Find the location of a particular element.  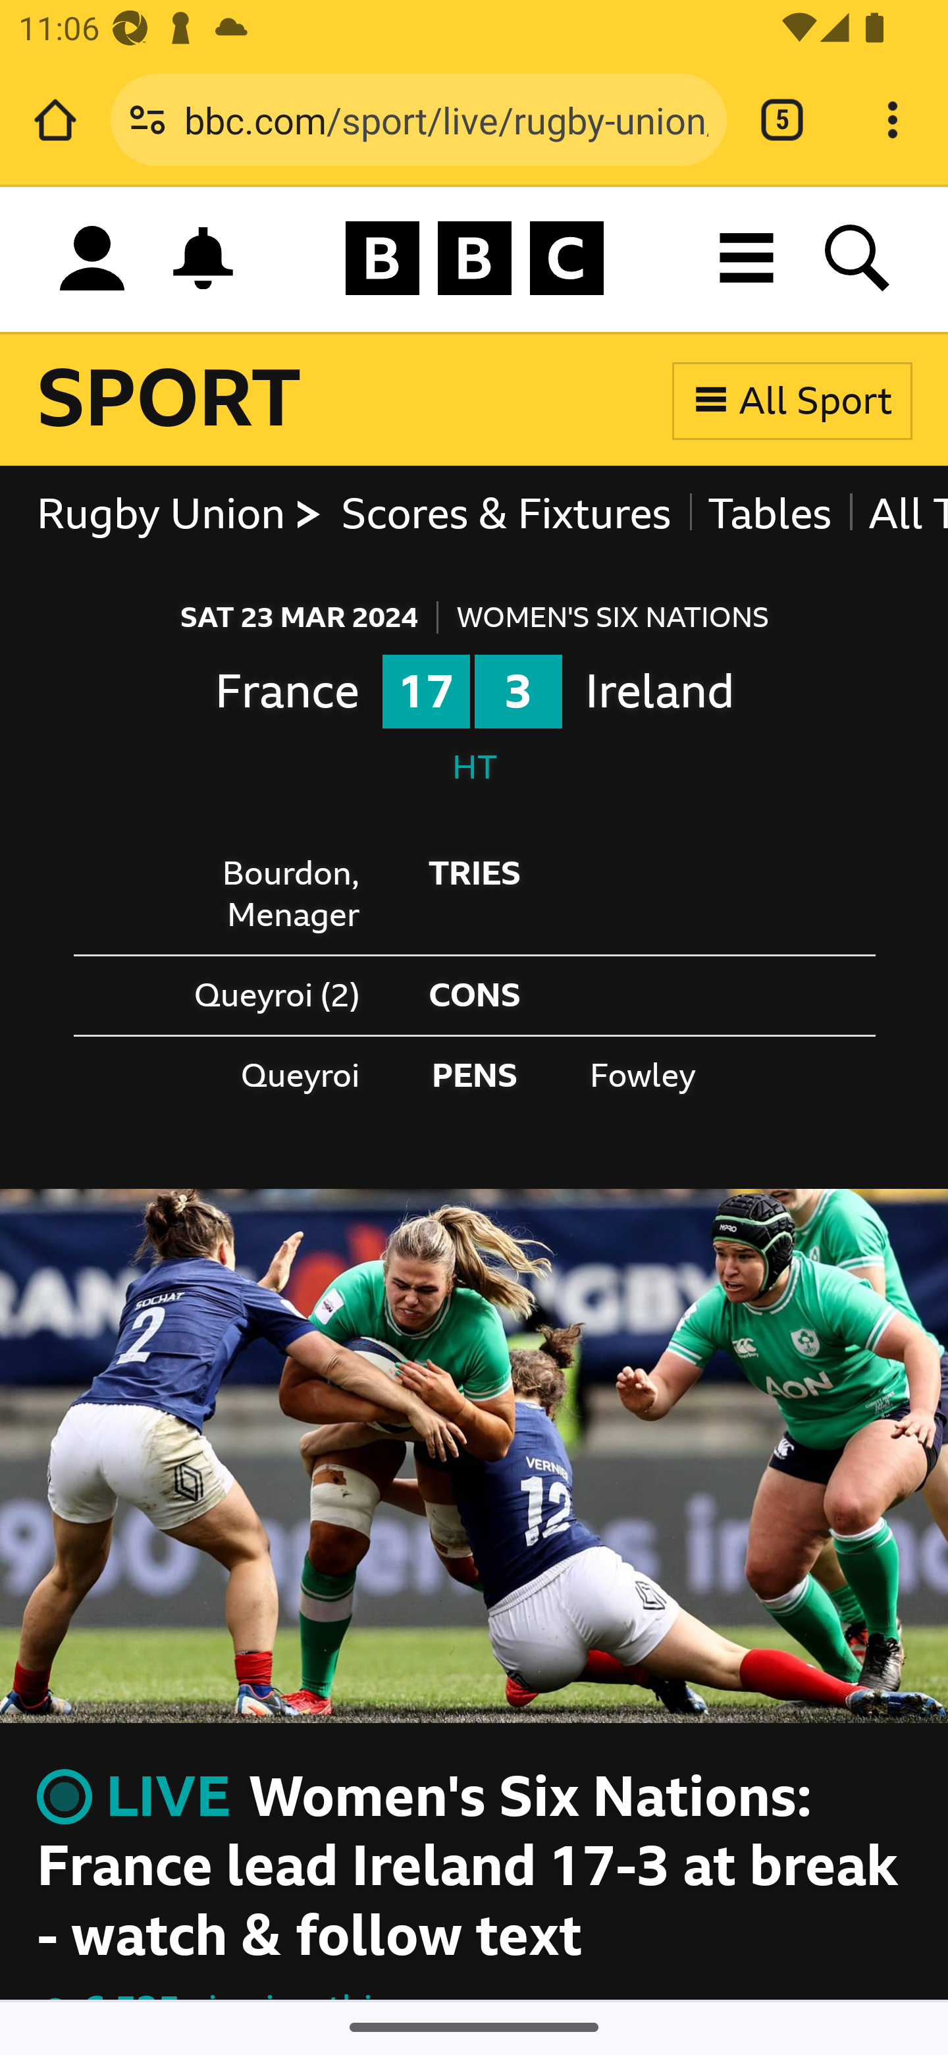

Scores & Fixtures is located at coordinates (506, 514).